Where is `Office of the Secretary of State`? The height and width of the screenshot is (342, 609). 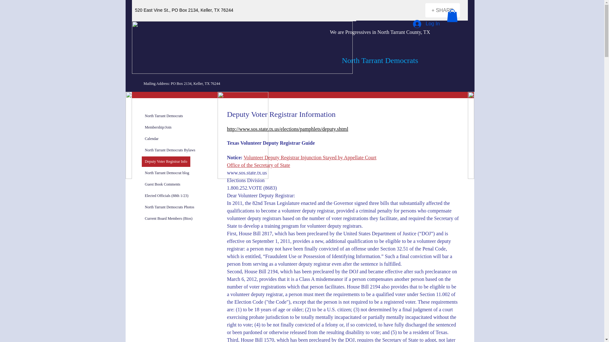 Office of the Secretary of State is located at coordinates (259, 166).